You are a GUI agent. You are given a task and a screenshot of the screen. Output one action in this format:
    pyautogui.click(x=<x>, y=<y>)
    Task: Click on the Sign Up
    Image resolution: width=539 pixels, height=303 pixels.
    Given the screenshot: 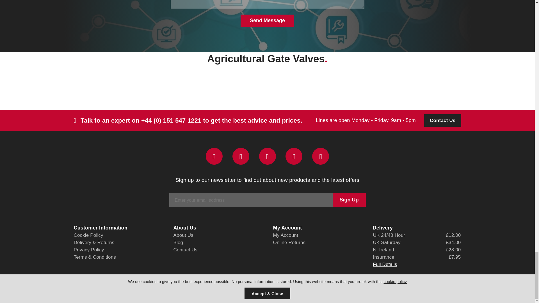 What is the action you would take?
    pyautogui.click(x=349, y=200)
    